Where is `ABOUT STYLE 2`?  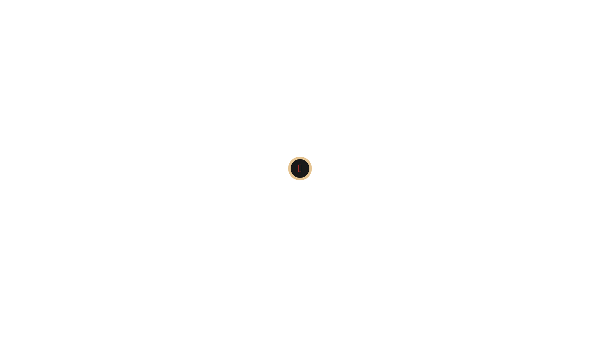
ABOUT STYLE 2 is located at coordinates (226, 29).